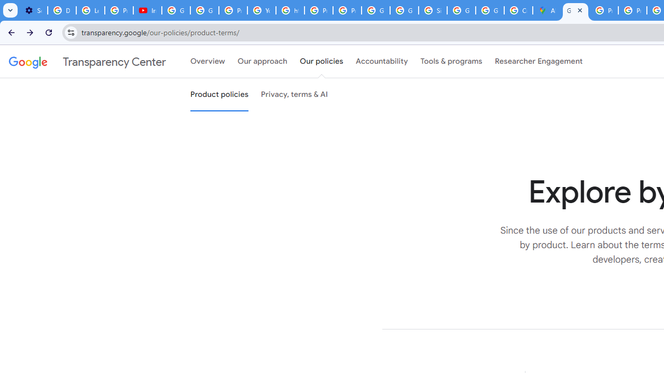 The width and height of the screenshot is (664, 373). I want to click on Researcher Engagement, so click(538, 62).